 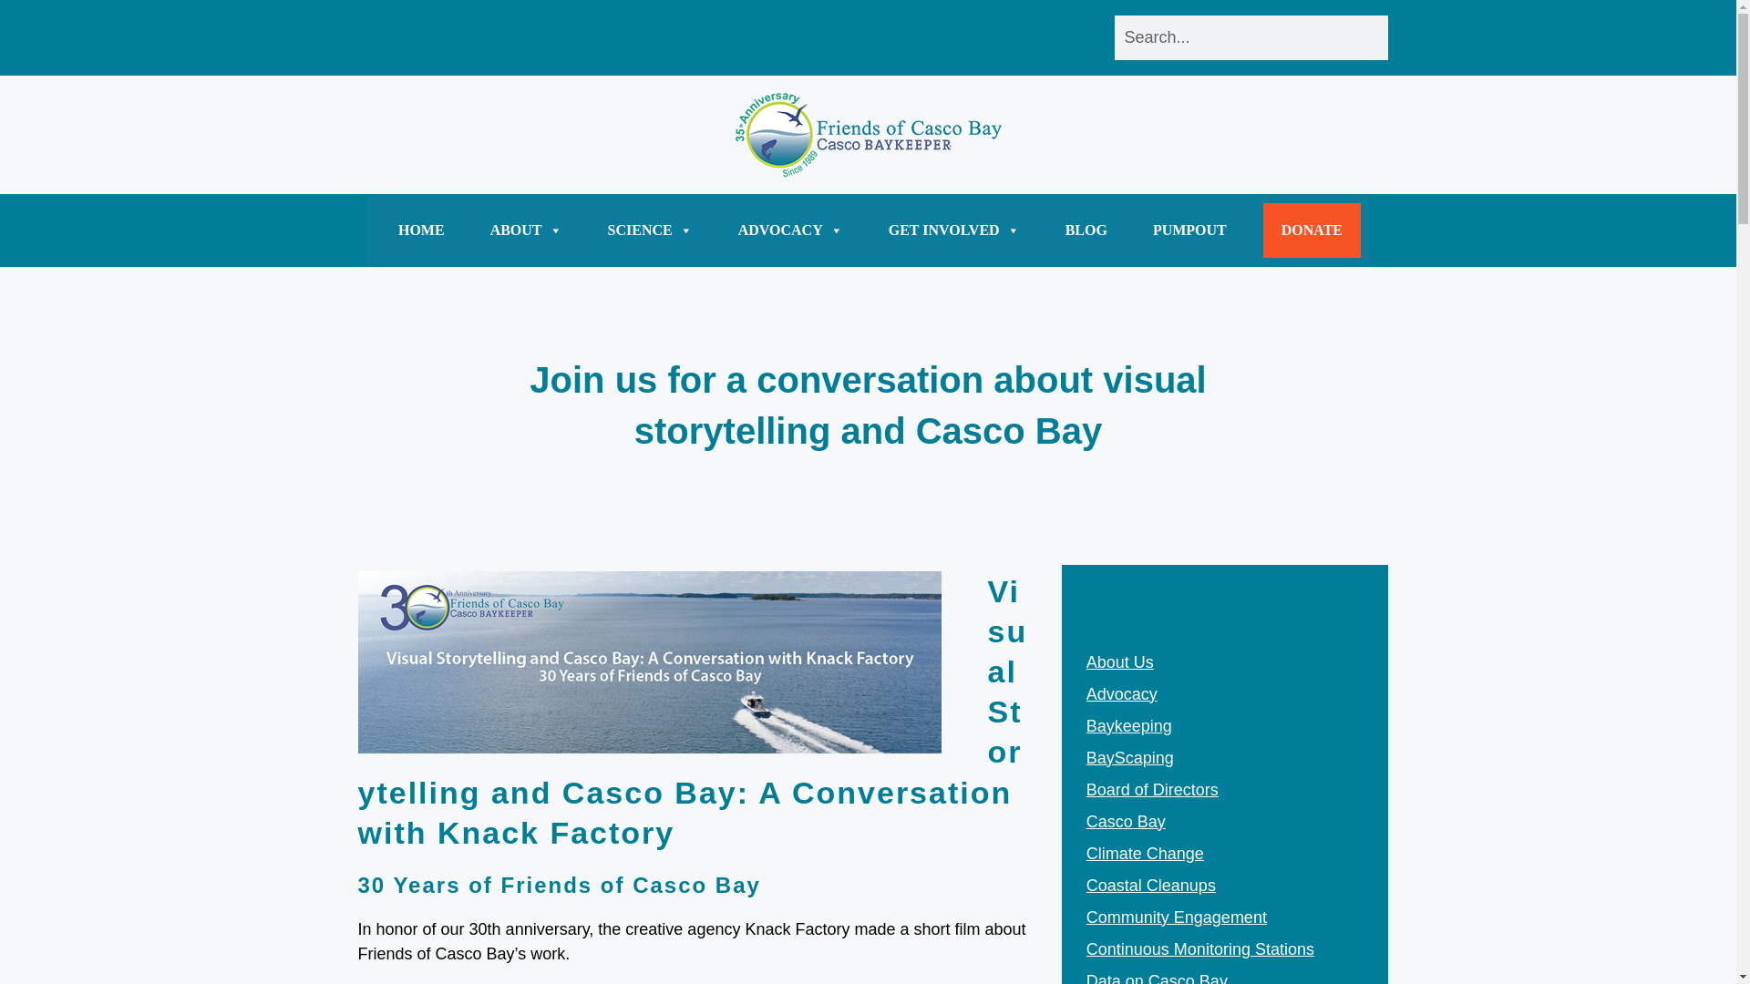 What do you see at coordinates (650, 230) in the screenshot?
I see `SCIENCE` at bounding box center [650, 230].